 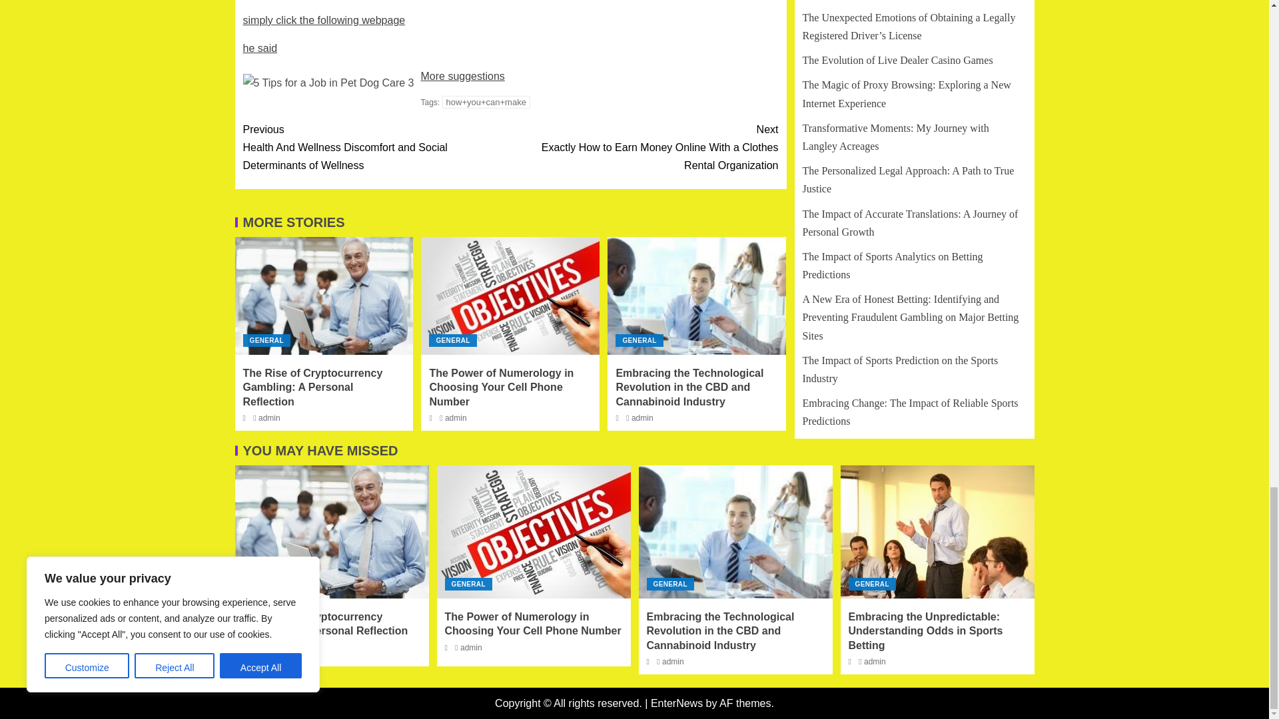 I want to click on he said, so click(x=260, y=48).